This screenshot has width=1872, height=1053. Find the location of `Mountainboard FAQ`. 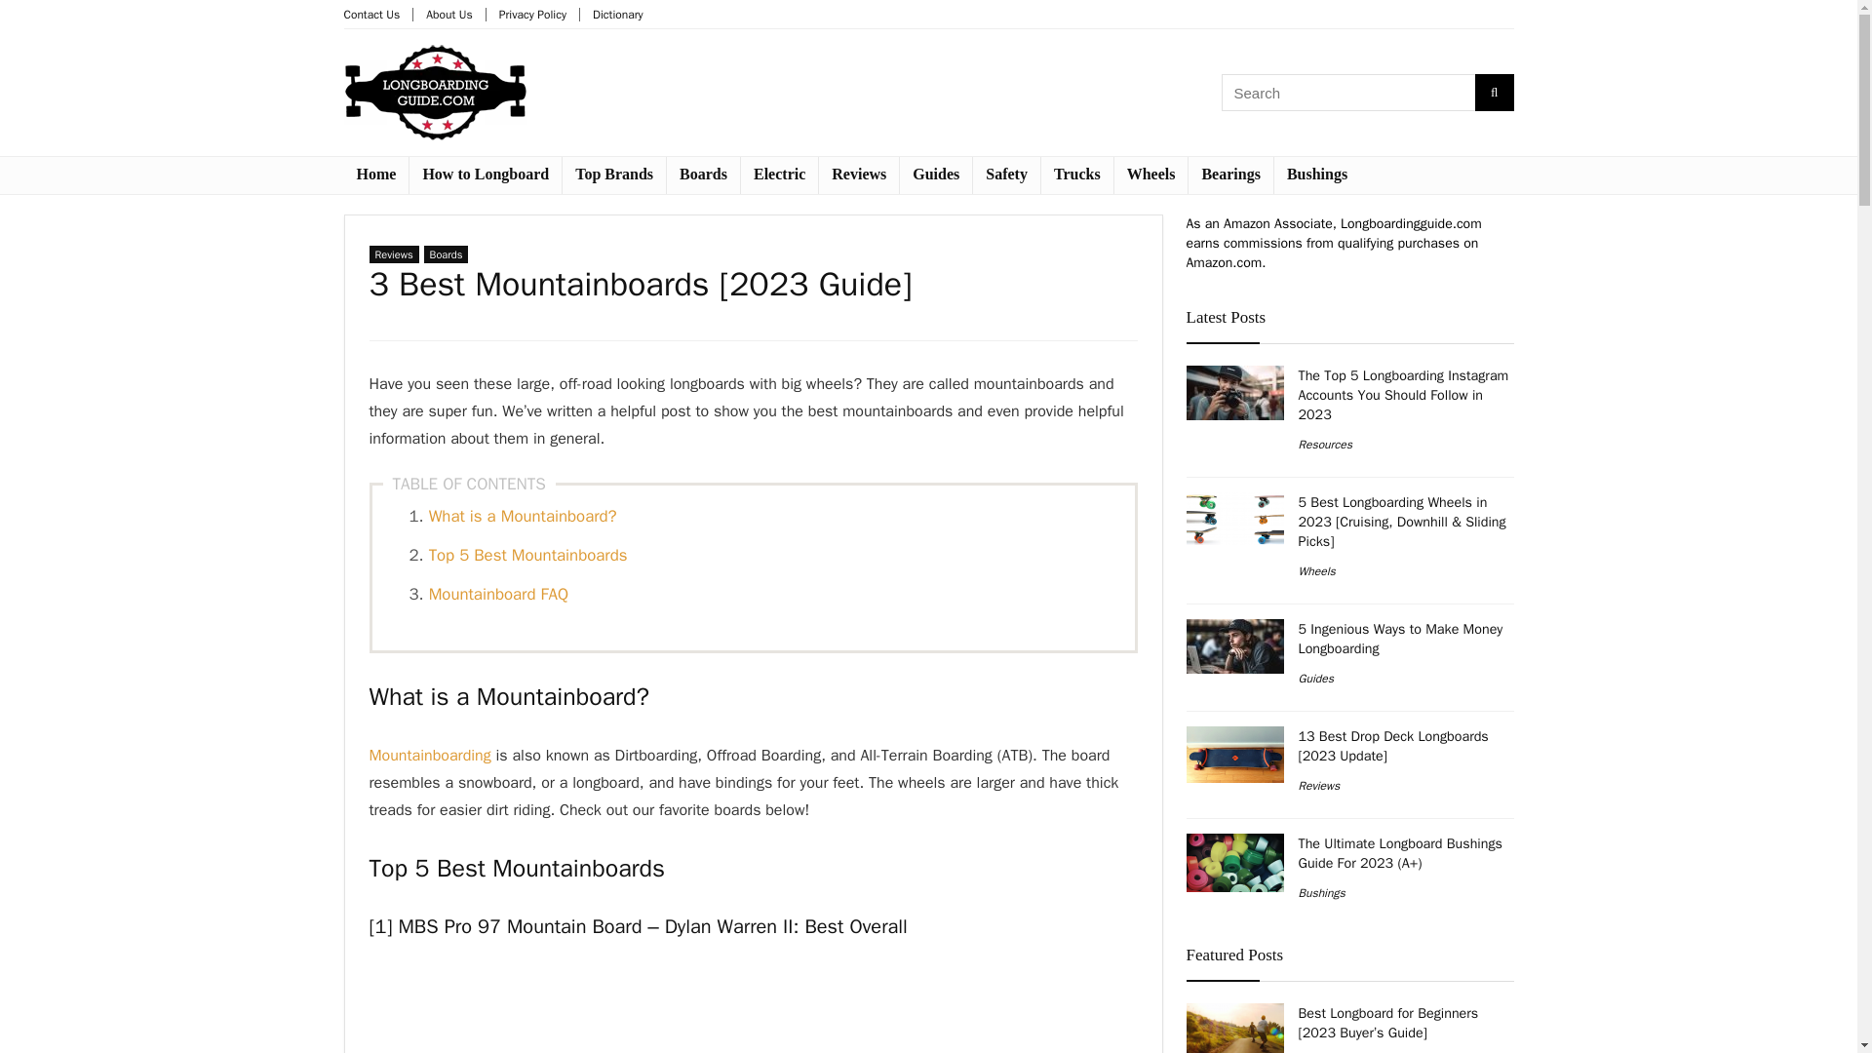

Mountainboard FAQ is located at coordinates (498, 594).